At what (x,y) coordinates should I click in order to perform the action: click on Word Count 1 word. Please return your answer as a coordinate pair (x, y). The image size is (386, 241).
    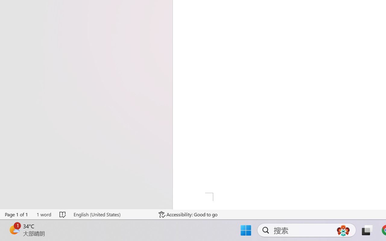
    Looking at the image, I should click on (44, 214).